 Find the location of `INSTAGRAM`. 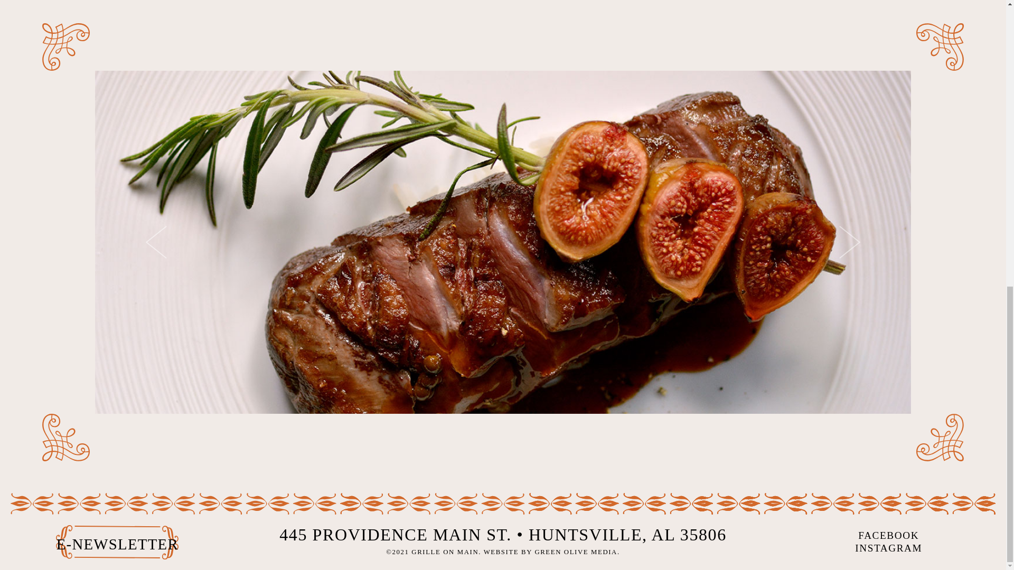

INSTAGRAM is located at coordinates (888, 548).